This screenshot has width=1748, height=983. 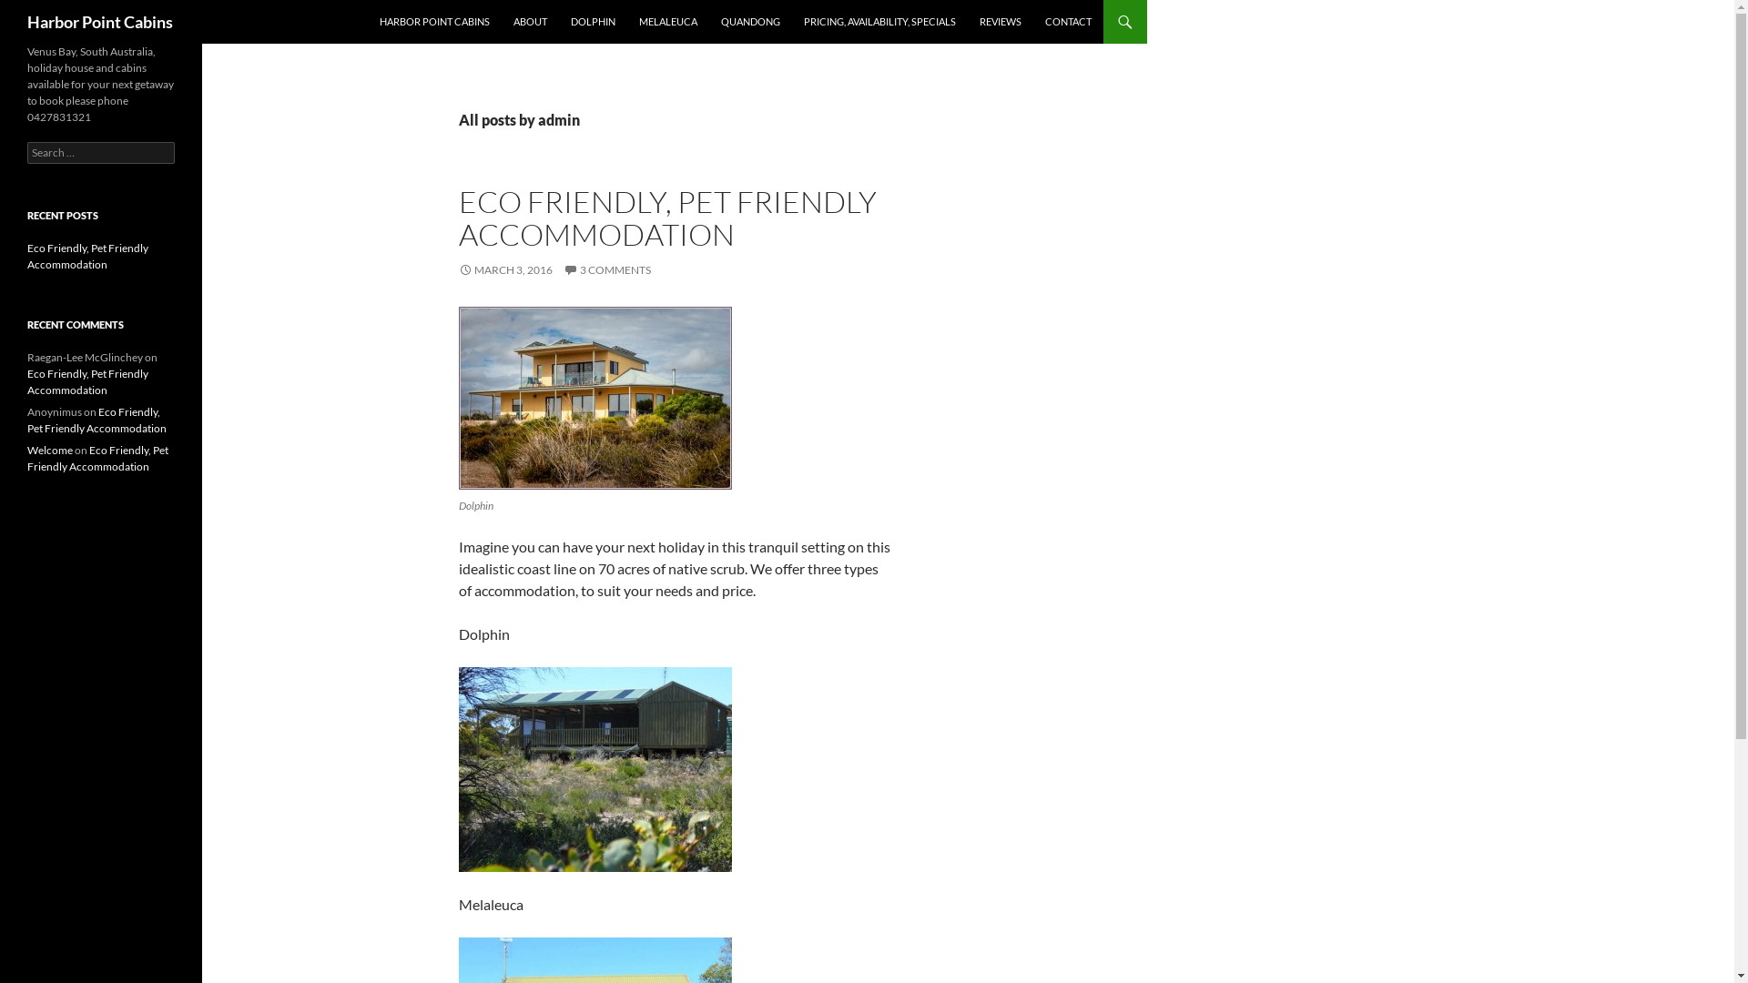 I want to click on HARBOR POINT CABINS, so click(x=435, y=22).